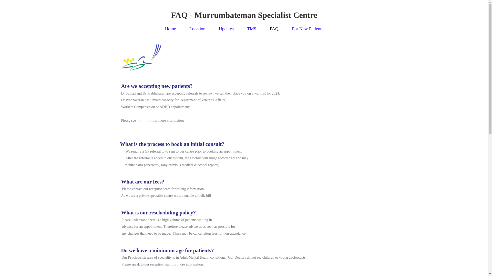 This screenshot has width=492, height=276. Describe the element at coordinates (197, 29) in the screenshot. I see `Location` at that location.